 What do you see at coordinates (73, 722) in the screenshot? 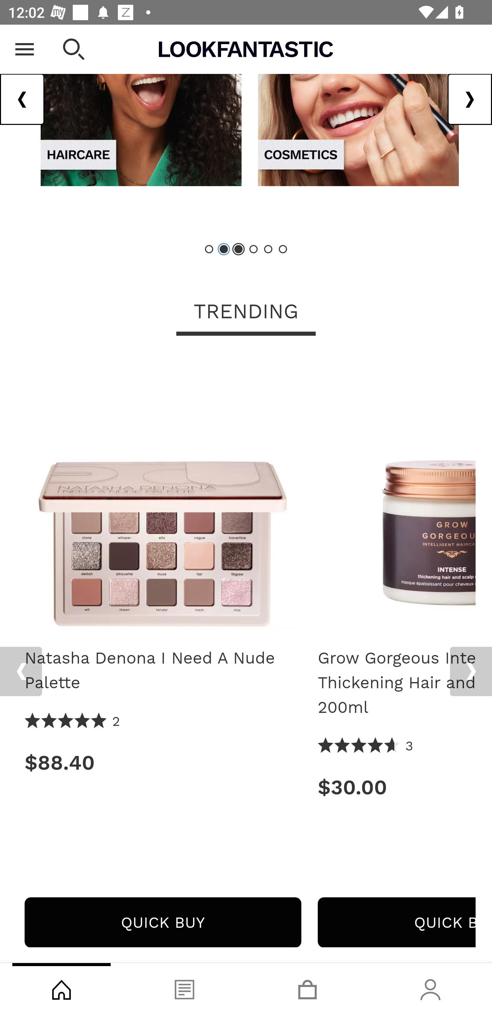
I see `5.0 Stars 2 Reviews` at bounding box center [73, 722].